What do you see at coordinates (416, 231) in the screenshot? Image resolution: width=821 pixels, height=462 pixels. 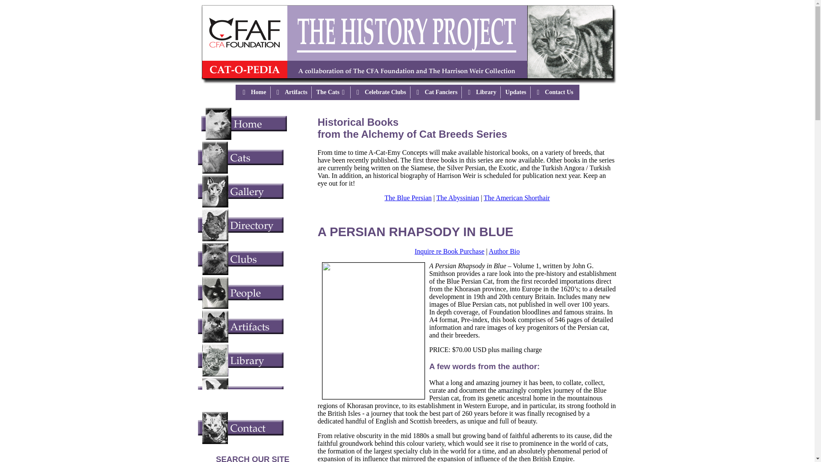 I see `A PERSIAN RHAPSODY IN BLUE` at bounding box center [416, 231].